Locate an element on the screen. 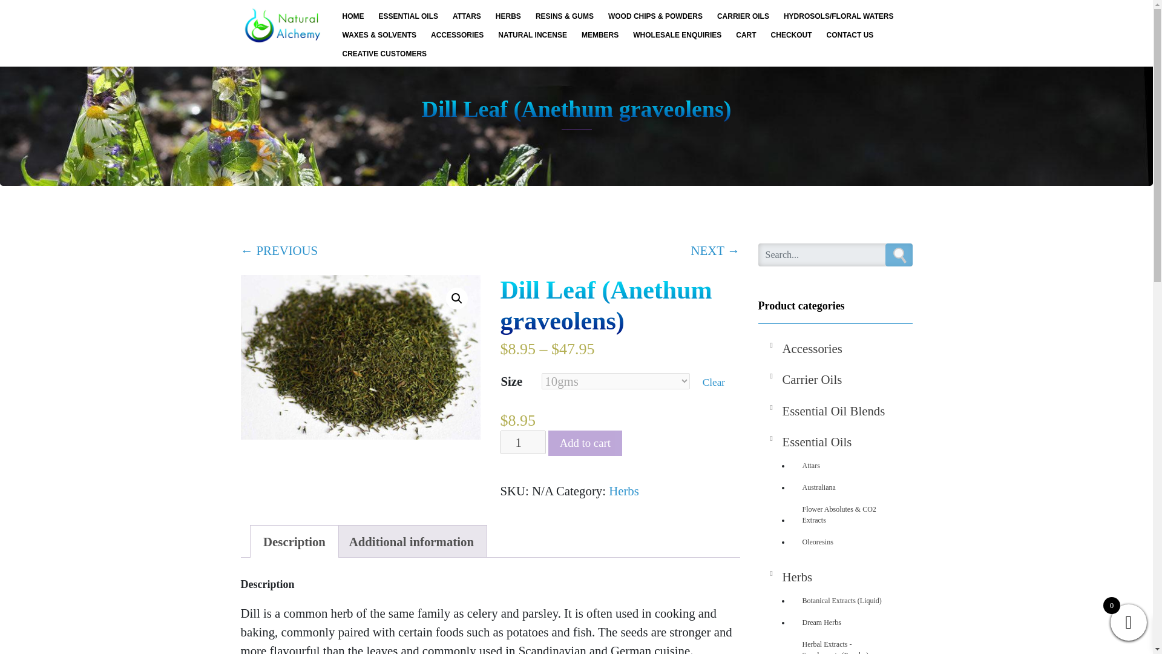  MEMBERS is located at coordinates (600, 35).